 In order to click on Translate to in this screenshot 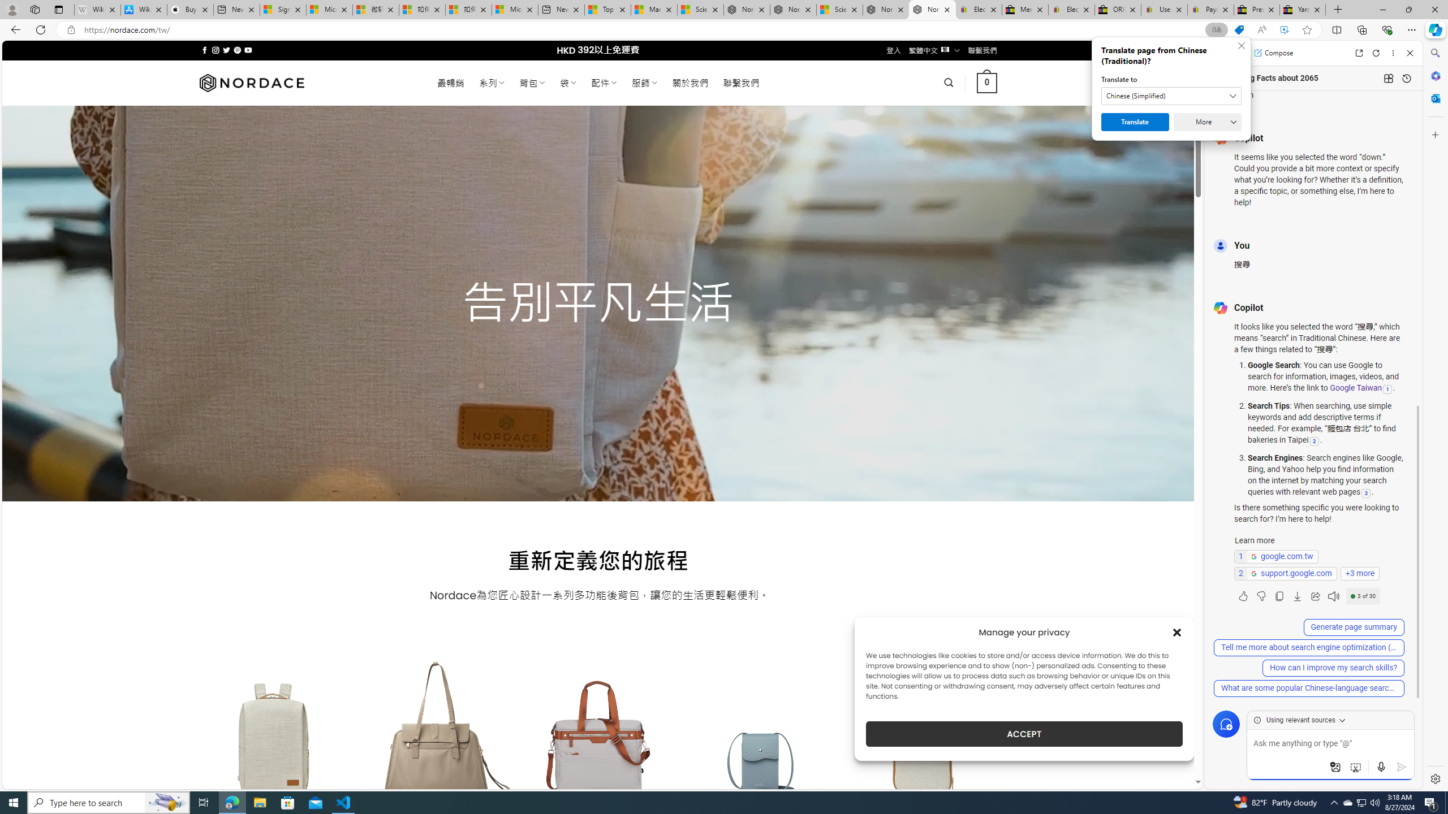, I will do `click(1171, 96)`.